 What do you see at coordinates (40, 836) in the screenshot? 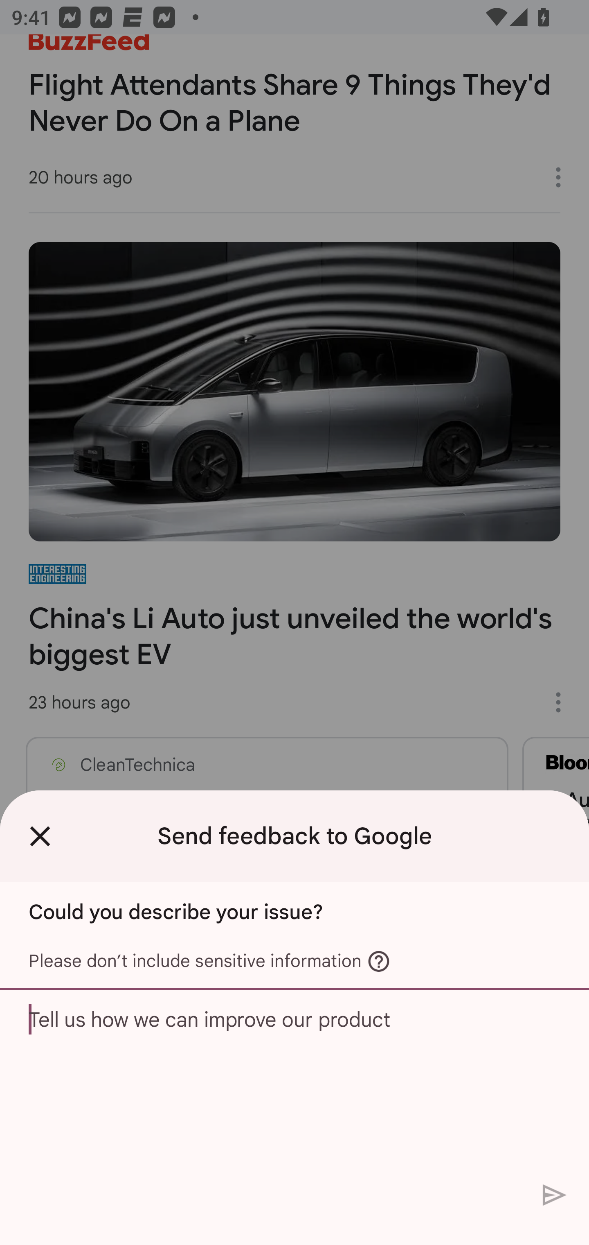
I see `Close Feedback` at bounding box center [40, 836].